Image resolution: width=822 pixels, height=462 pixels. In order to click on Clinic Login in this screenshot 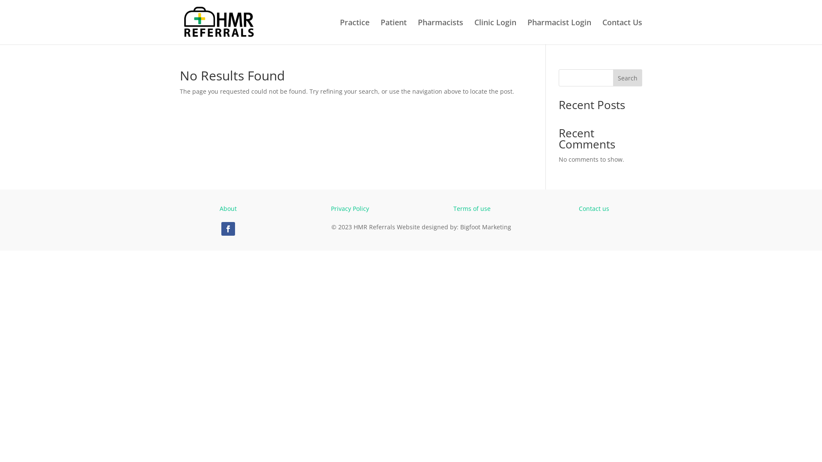, I will do `click(495, 32)`.